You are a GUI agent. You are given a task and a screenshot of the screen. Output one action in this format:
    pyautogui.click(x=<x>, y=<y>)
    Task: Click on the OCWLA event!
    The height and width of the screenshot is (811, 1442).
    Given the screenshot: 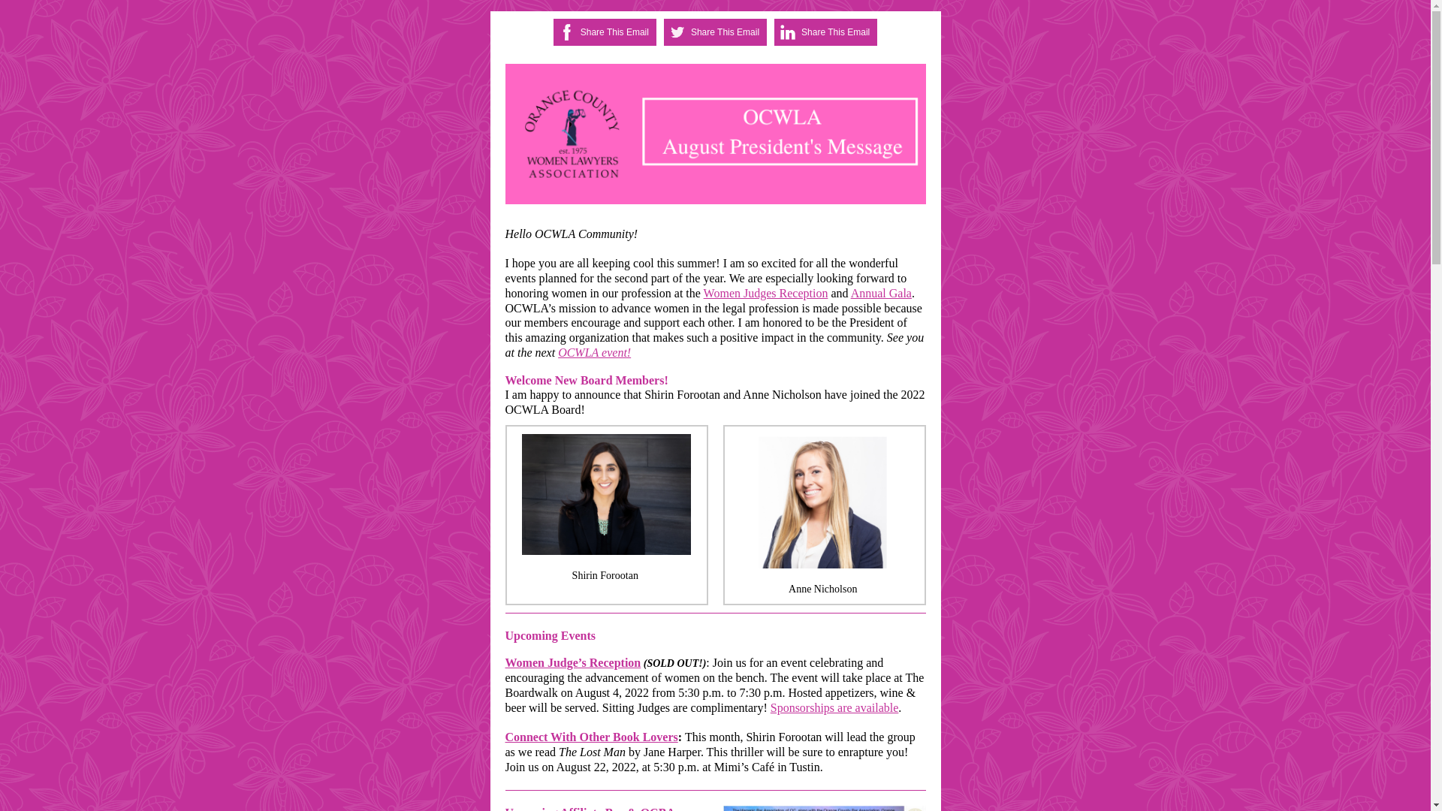 What is the action you would take?
    pyautogui.click(x=595, y=353)
    